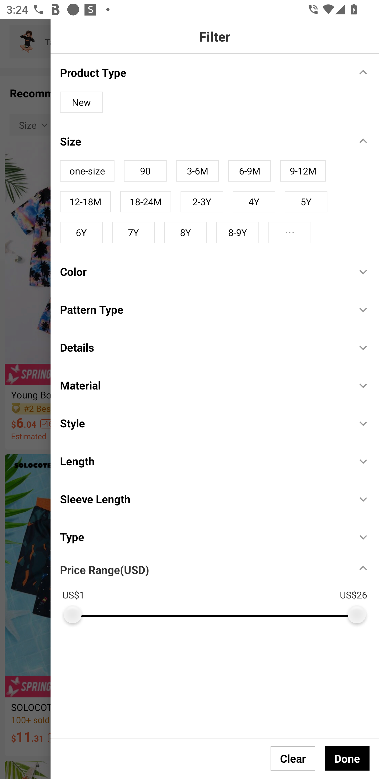 This screenshot has height=779, width=379. Describe the element at coordinates (85, 202) in the screenshot. I see `12-18M` at that location.